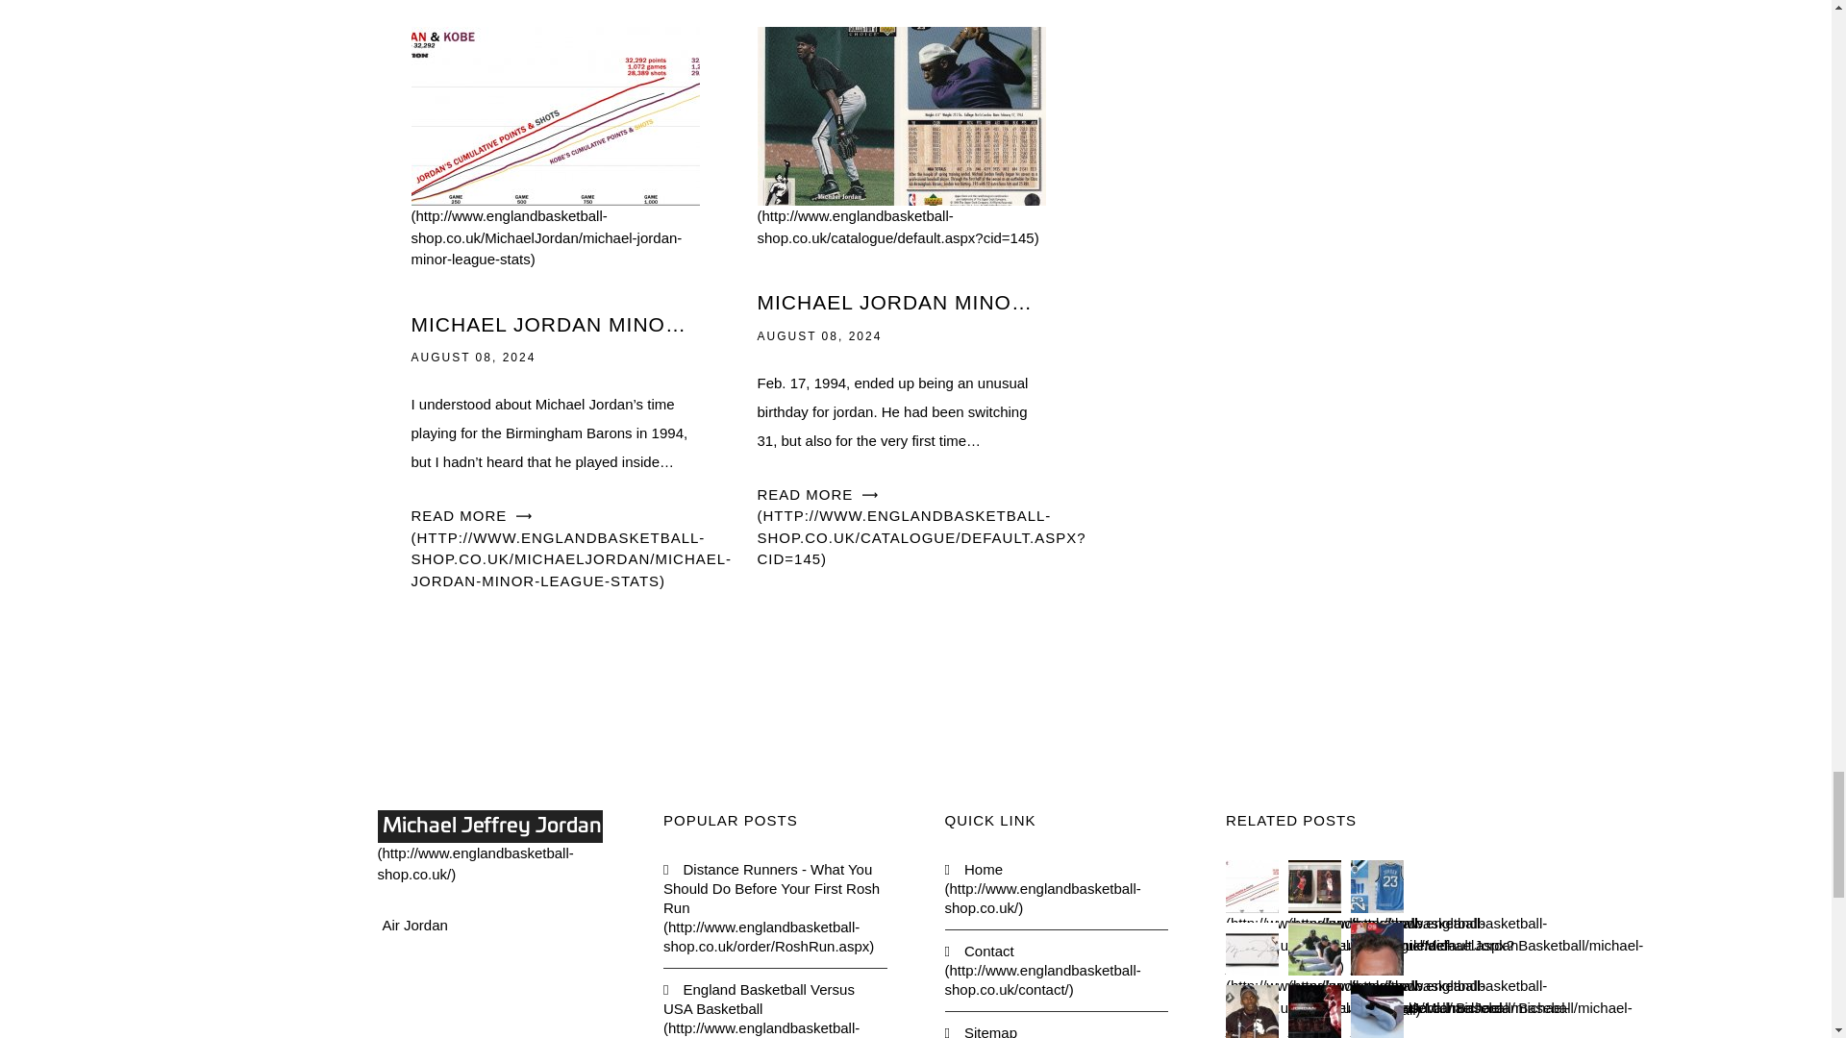  I want to click on READ MORE, so click(572, 548).